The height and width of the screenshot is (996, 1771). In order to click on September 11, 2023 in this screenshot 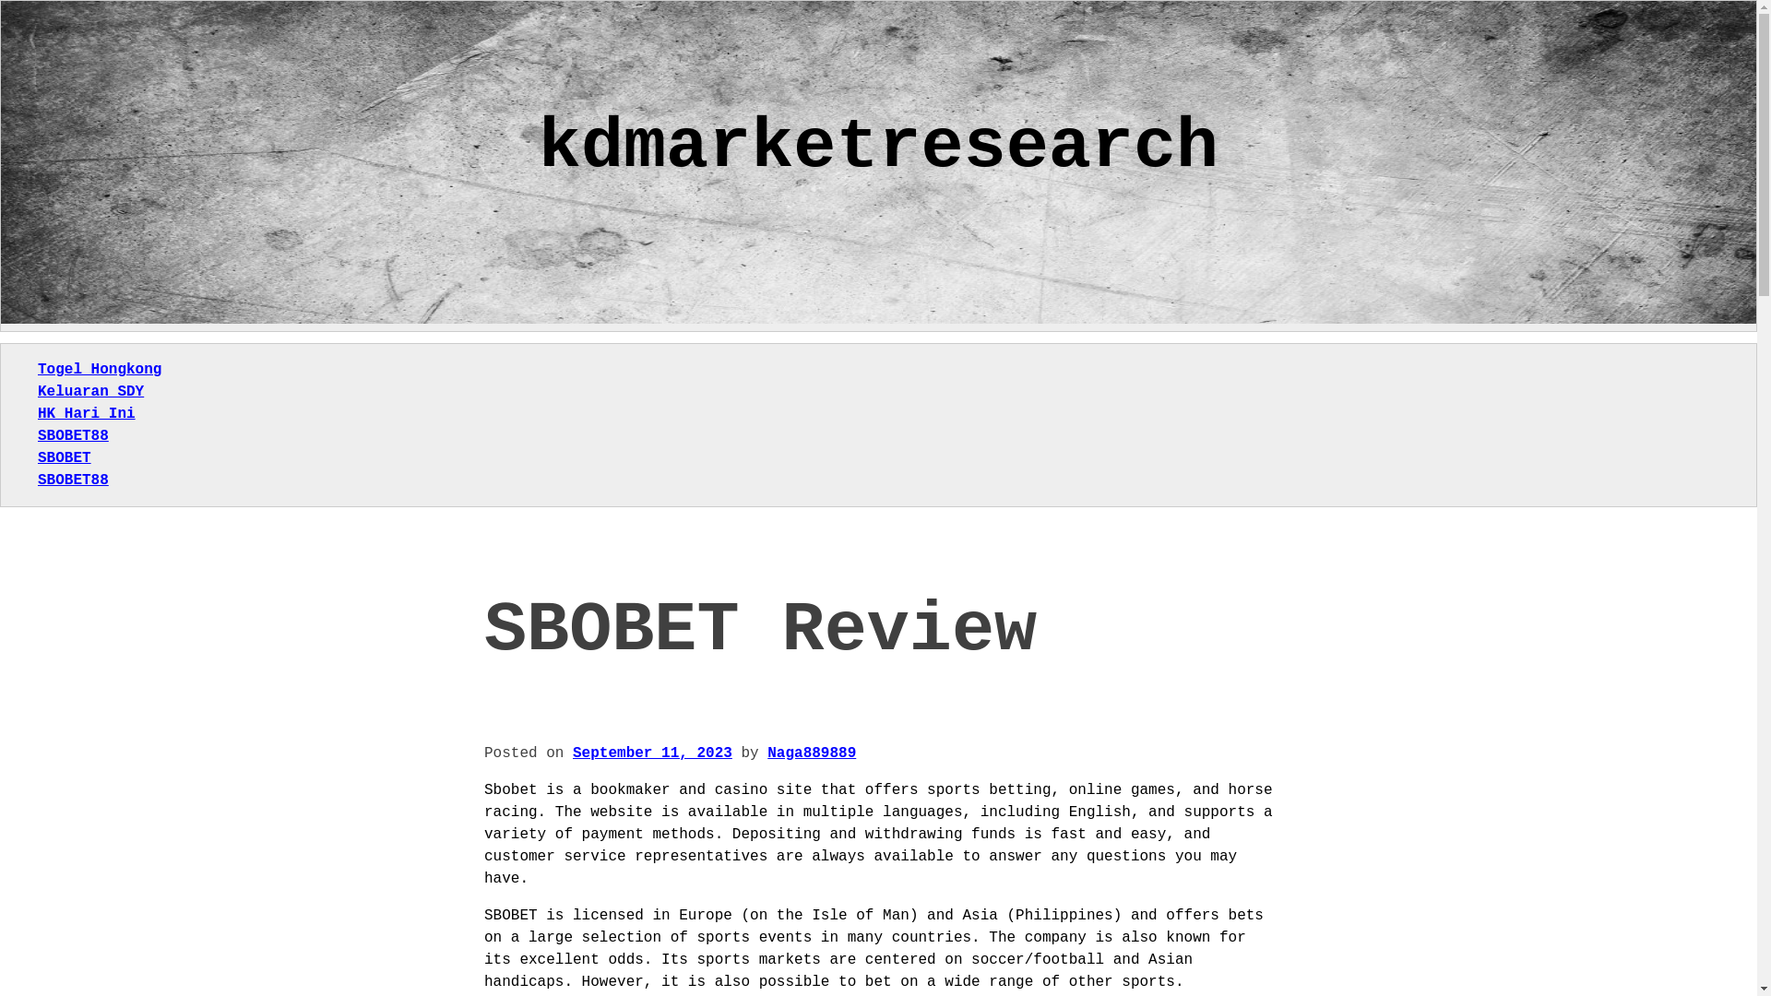, I will do `click(652, 753)`.